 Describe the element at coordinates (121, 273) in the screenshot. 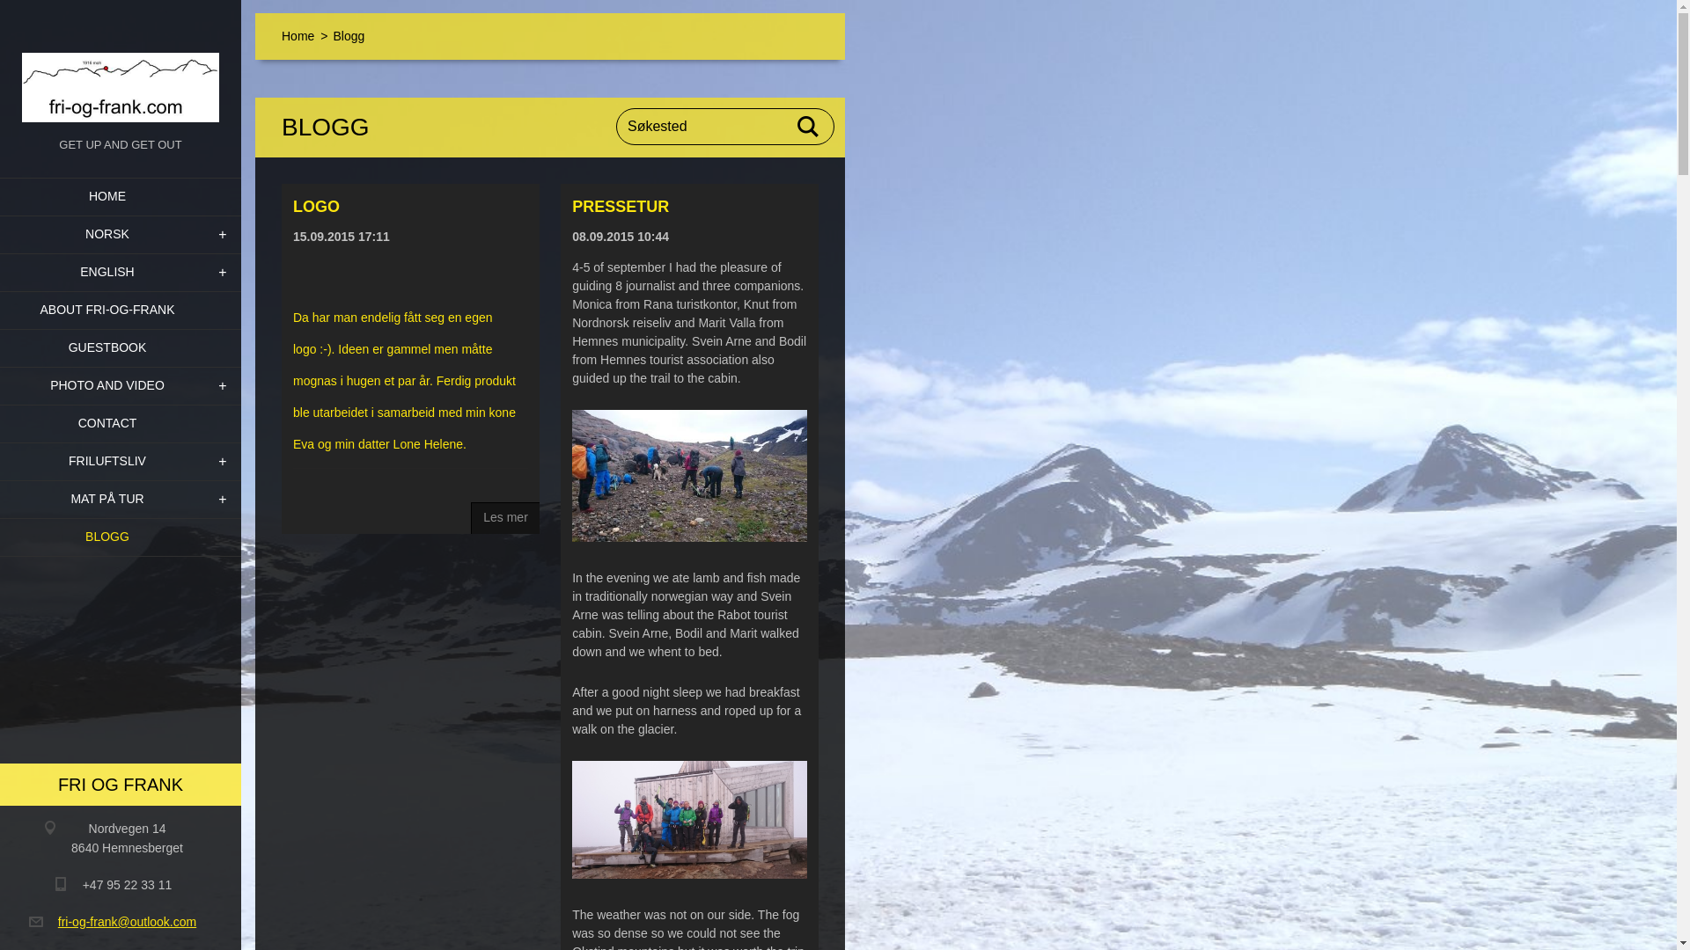

I see `ENGLISH` at that location.